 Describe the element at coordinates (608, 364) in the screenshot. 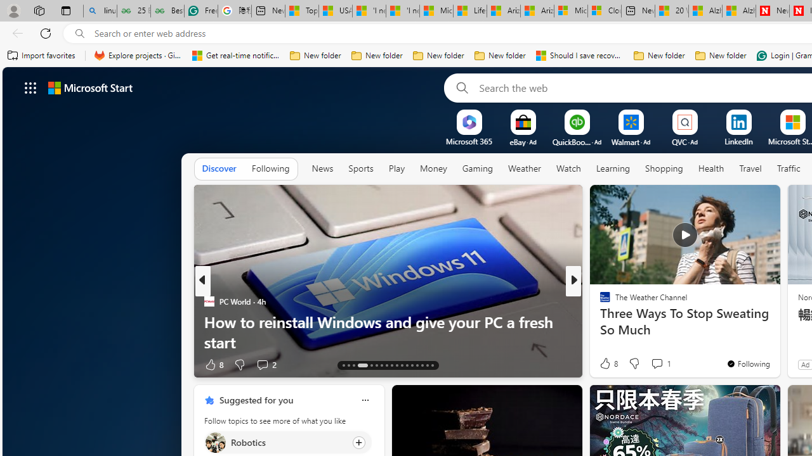

I see `120 Like` at that location.